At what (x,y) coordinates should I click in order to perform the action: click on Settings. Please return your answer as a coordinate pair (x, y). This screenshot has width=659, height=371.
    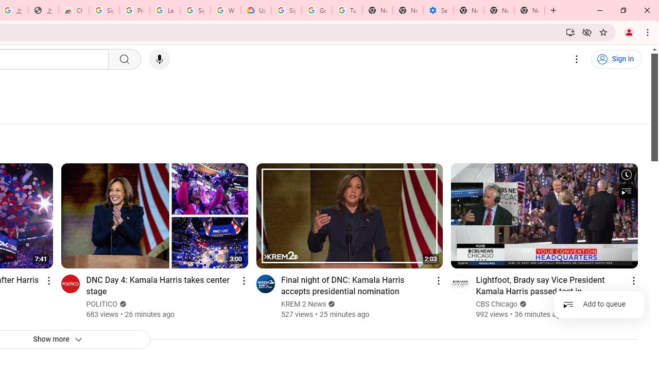
    Looking at the image, I should click on (577, 59).